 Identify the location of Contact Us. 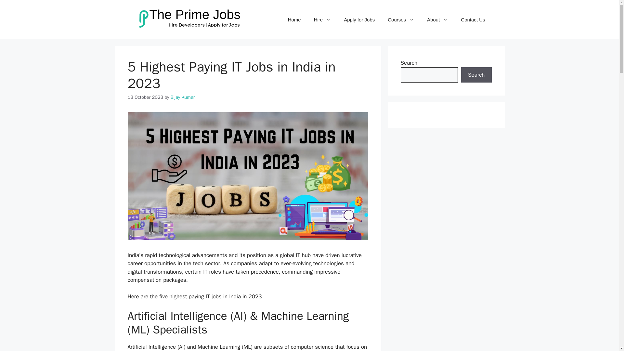
(473, 19).